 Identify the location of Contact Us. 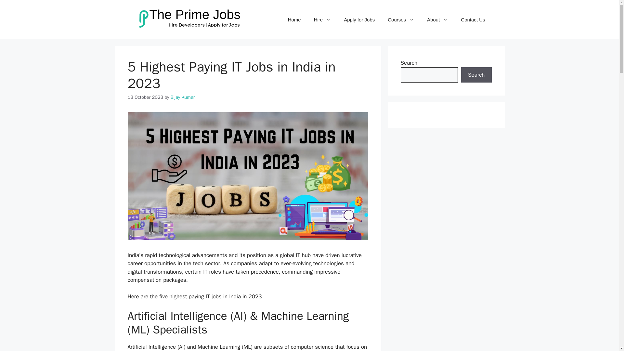
(473, 19).